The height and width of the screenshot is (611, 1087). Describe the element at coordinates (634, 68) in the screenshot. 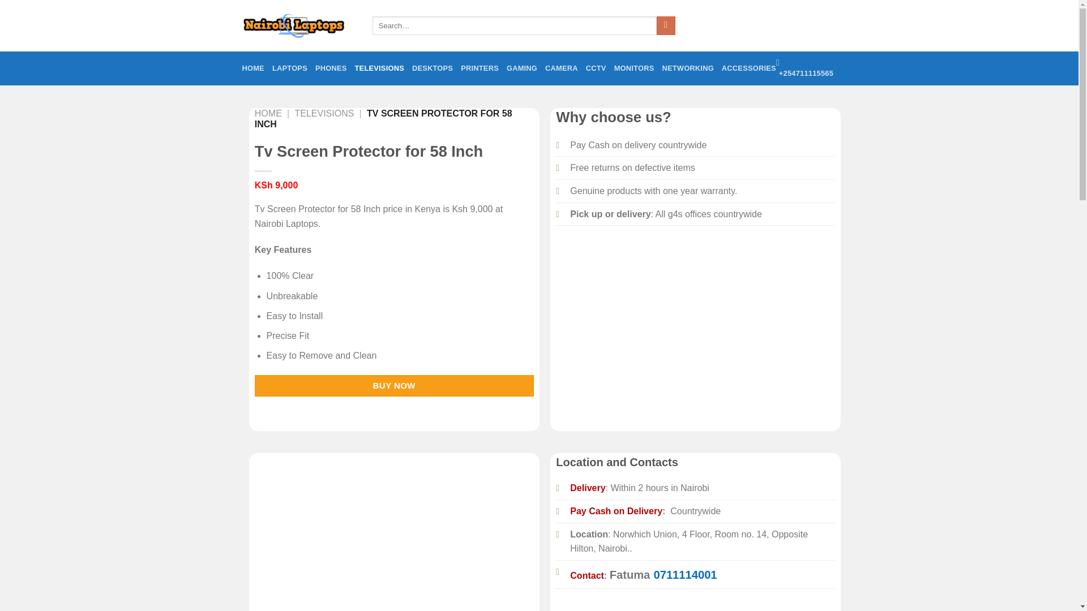

I see `NETWORKING` at that location.